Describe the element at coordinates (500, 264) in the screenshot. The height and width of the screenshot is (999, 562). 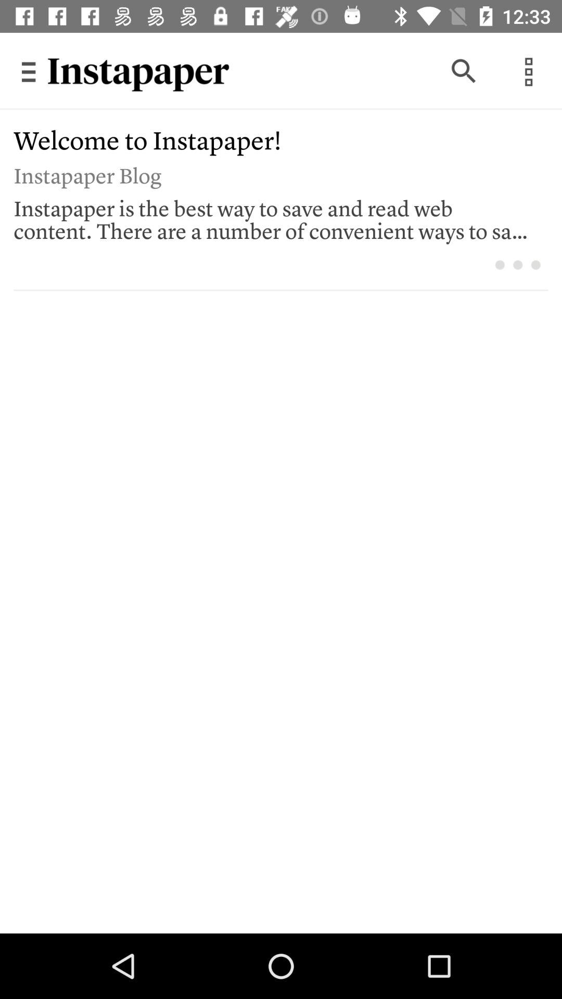
I see `open icon below the instapaper is the item` at that location.